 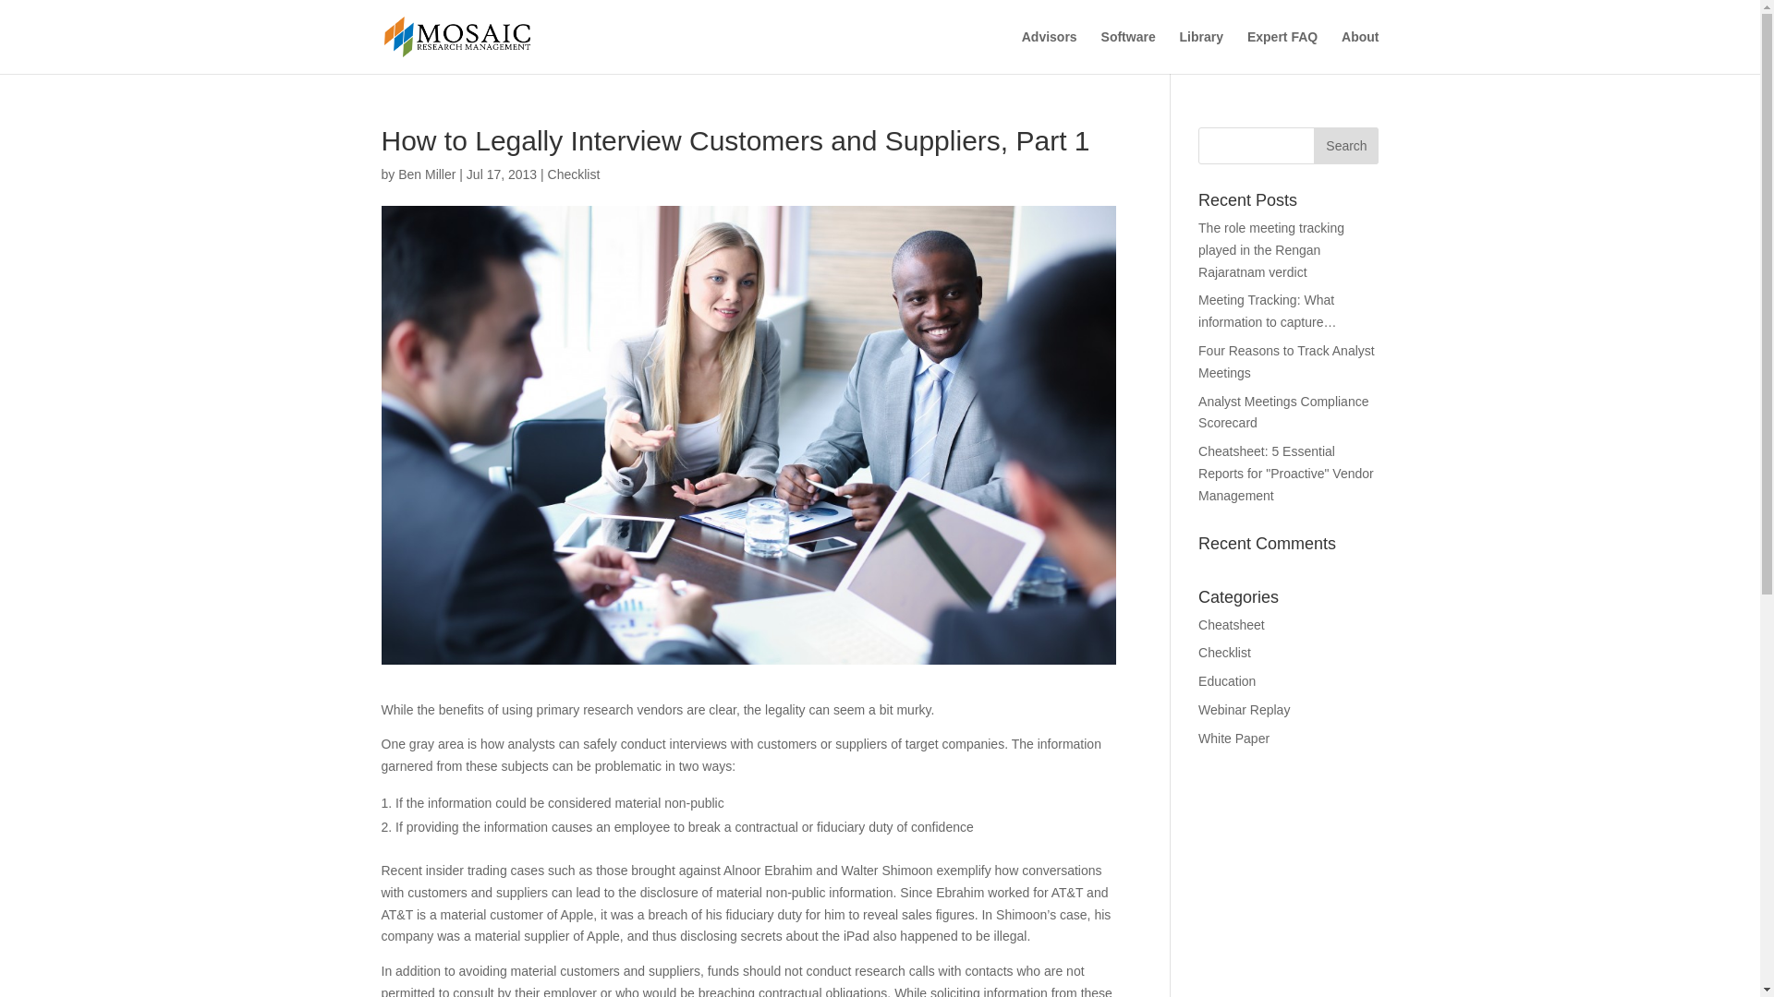 What do you see at coordinates (1224, 652) in the screenshot?
I see `Checklist` at bounding box center [1224, 652].